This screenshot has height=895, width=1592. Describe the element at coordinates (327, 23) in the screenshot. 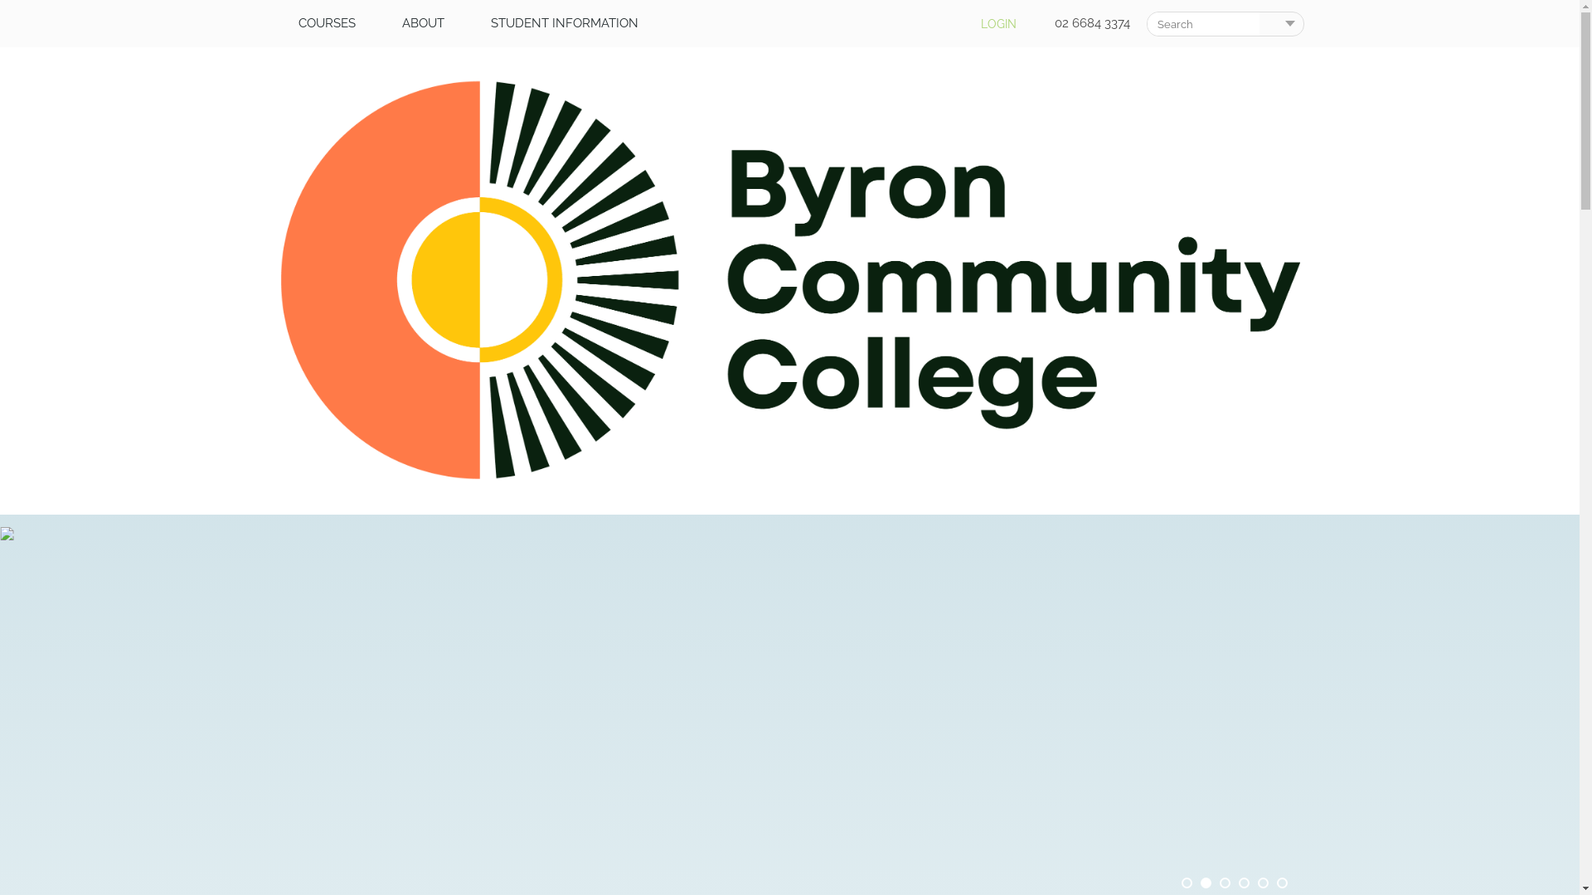

I see `COURSES` at that location.